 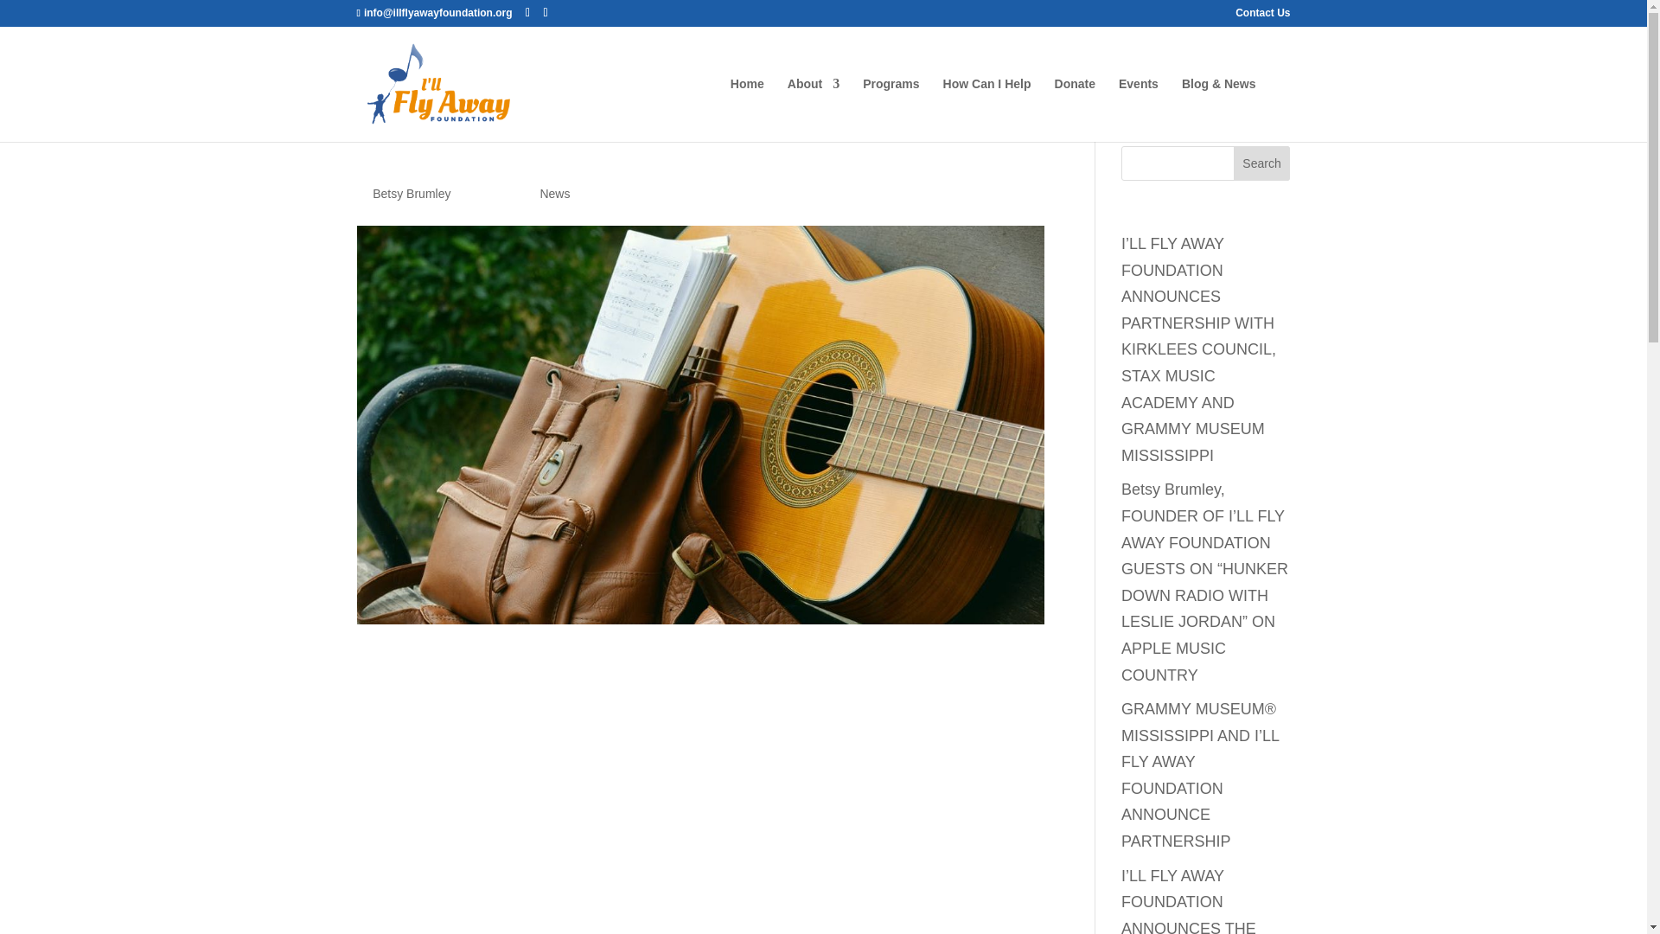 What do you see at coordinates (411, 194) in the screenshot?
I see `Posts by Betsy Brumley` at bounding box center [411, 194].